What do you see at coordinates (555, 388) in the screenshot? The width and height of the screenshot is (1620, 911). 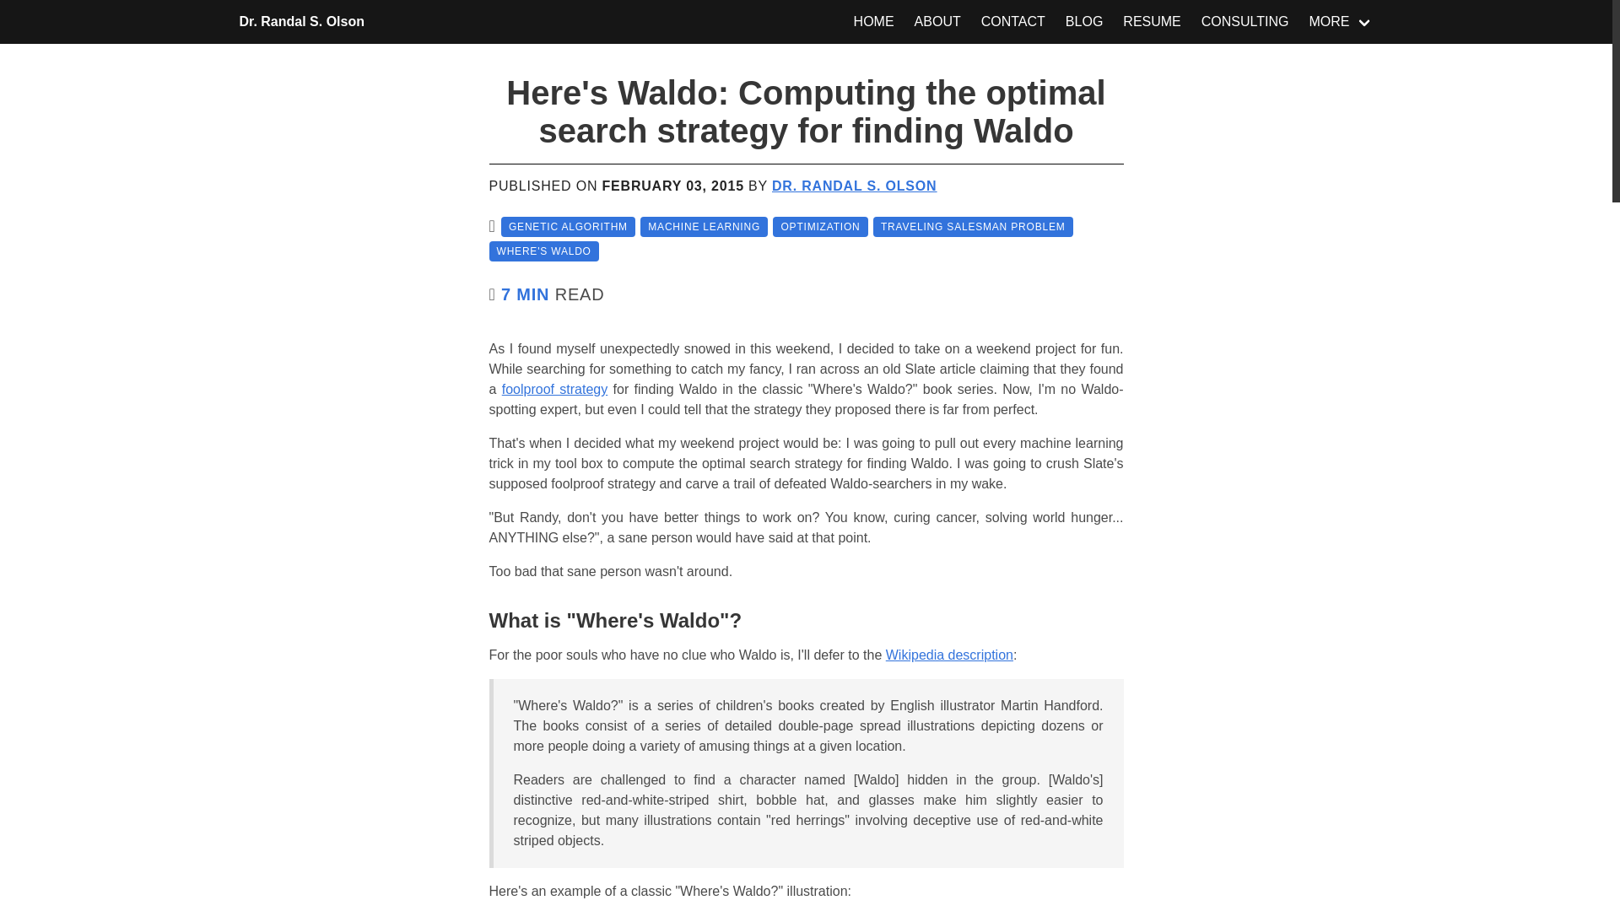 I see `foolproof strategy` at bounding box center [555, 388].